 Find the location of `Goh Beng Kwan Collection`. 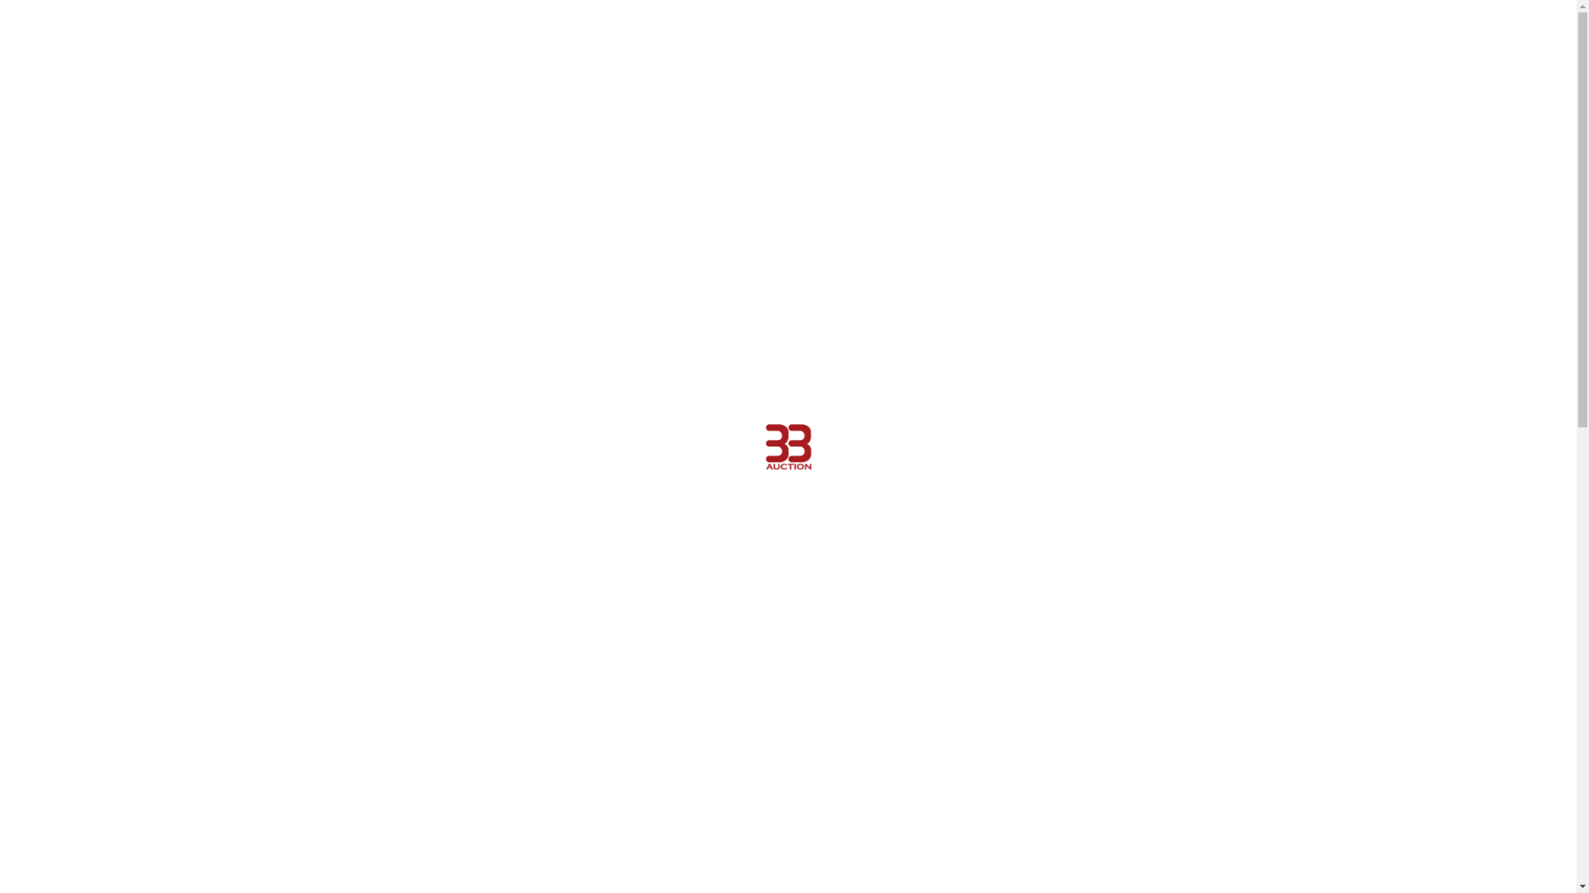

Goh Beng Kwan Collection is located at coordinates (137, 853).